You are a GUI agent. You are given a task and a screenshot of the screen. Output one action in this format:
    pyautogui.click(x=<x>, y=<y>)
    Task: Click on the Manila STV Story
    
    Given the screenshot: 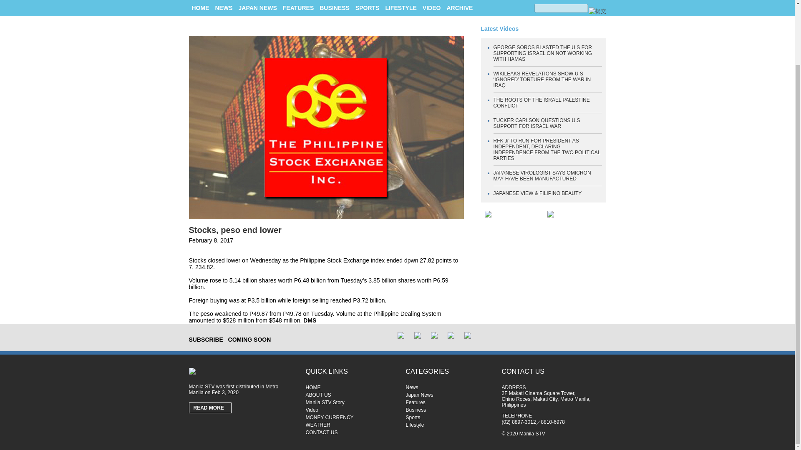 What is the action you would take?
    pyautogui.click(x=349, y=402)
    